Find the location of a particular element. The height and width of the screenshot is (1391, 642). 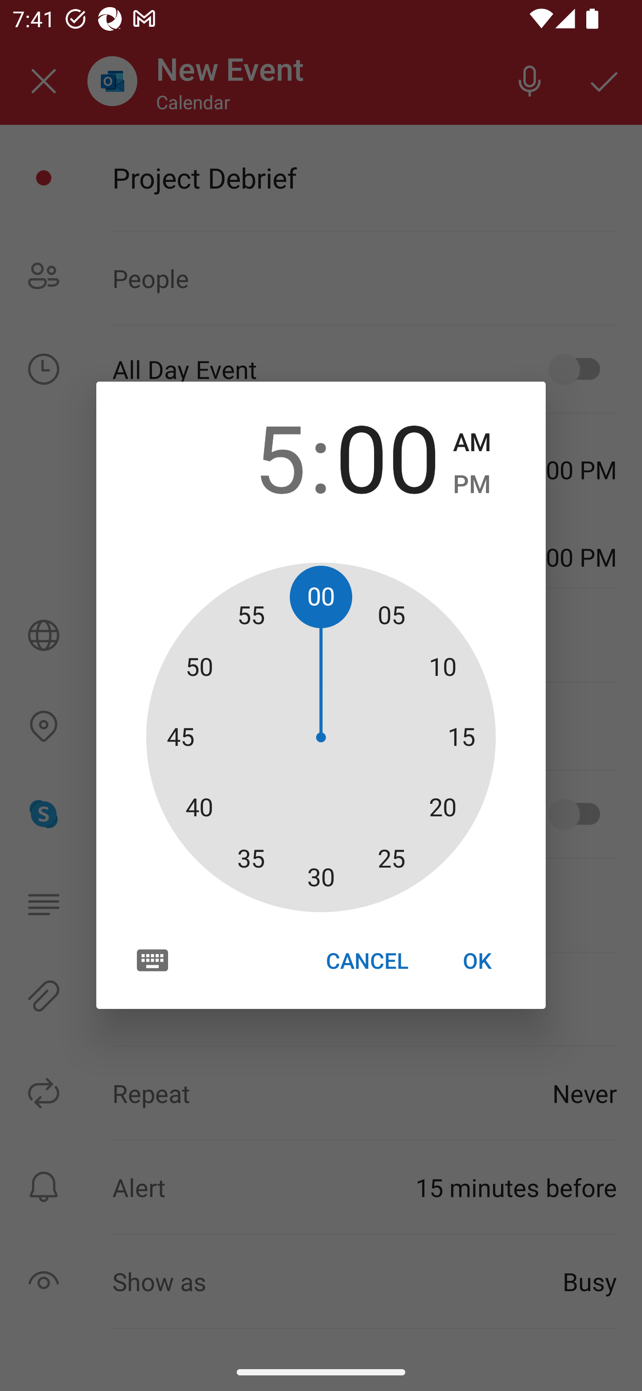

CANCEL is located at coordinates (366, 960).